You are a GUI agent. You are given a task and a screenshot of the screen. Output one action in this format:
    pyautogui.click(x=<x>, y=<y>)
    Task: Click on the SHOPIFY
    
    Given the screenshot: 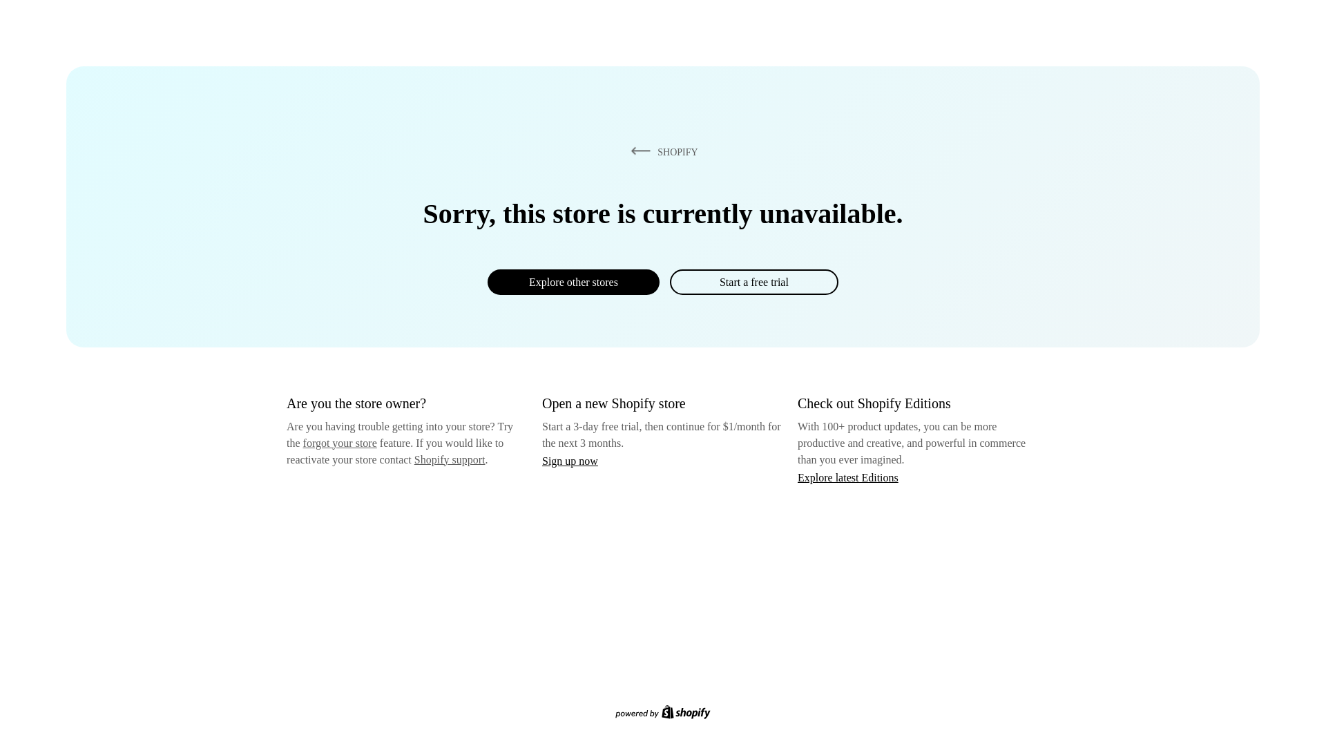 What is the action you would take?
    pyautogui.click(x=662, y=151)
    